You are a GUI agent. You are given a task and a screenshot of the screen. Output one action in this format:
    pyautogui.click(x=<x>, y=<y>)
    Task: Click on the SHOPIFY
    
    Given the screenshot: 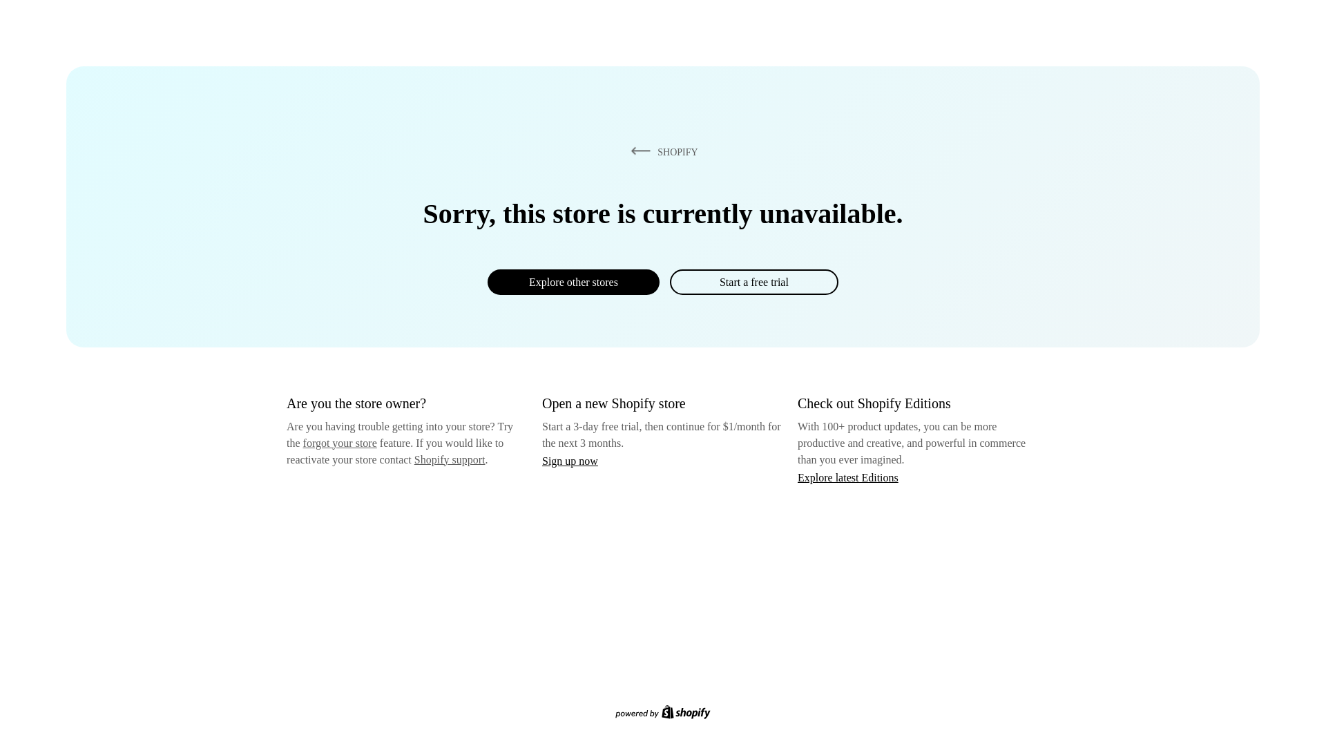 What is the action you would take?
    pyautogui.click(x=662, y=151)
    